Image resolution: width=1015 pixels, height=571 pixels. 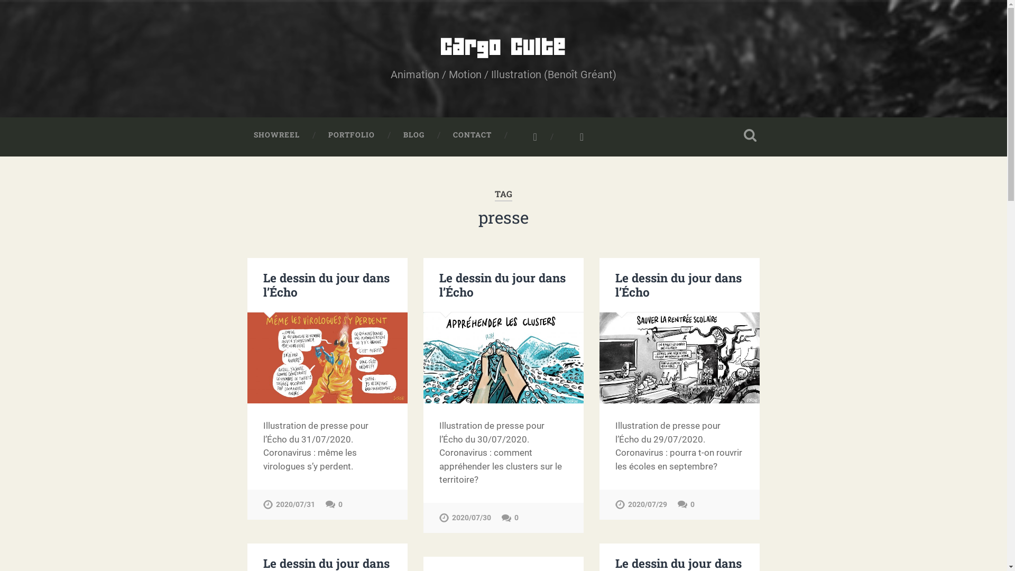 I want to click on 2020/07/29, so click(x=641, y=504).